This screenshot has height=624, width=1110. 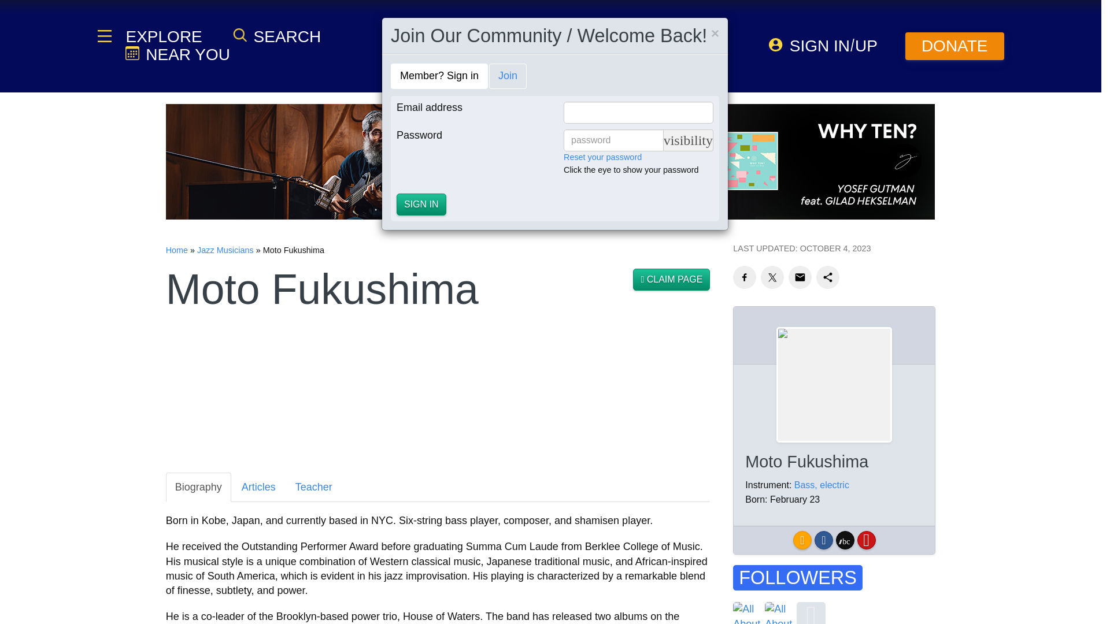 I want to click on SIGN IN UP, so click(x=823, y=46).